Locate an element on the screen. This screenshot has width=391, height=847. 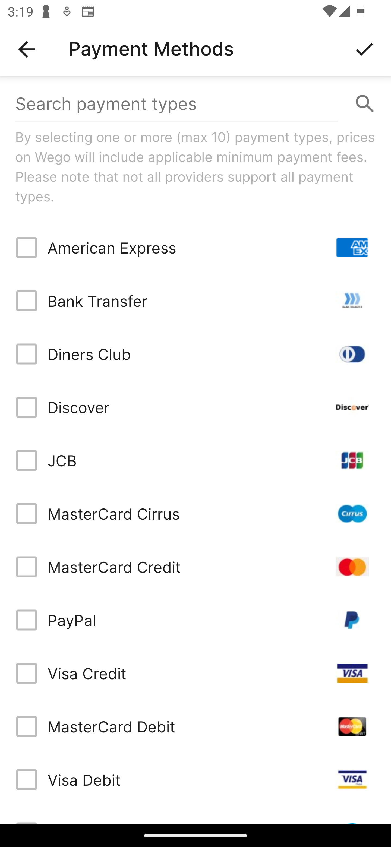
Visa Credit is located at coordinates (195, 673).